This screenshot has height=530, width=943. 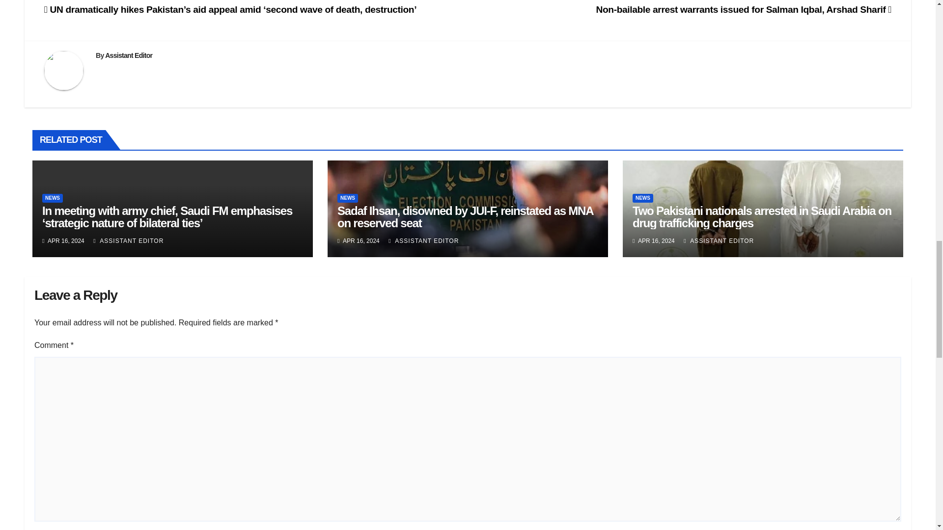 I want to click on ASSISTANT EDITOR, so click(x=423, y=240).